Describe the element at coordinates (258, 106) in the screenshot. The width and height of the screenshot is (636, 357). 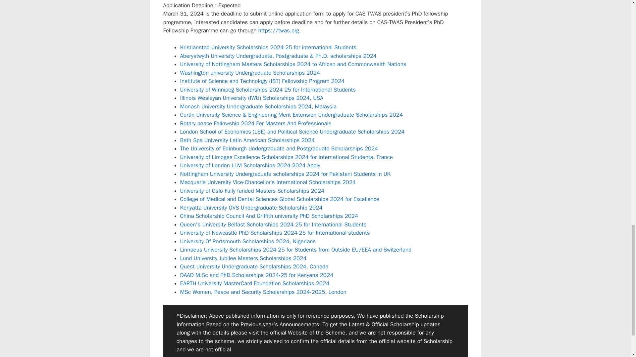
I see `Monash University Undergraduate Scholarships 2024, Malaysia` at that location.